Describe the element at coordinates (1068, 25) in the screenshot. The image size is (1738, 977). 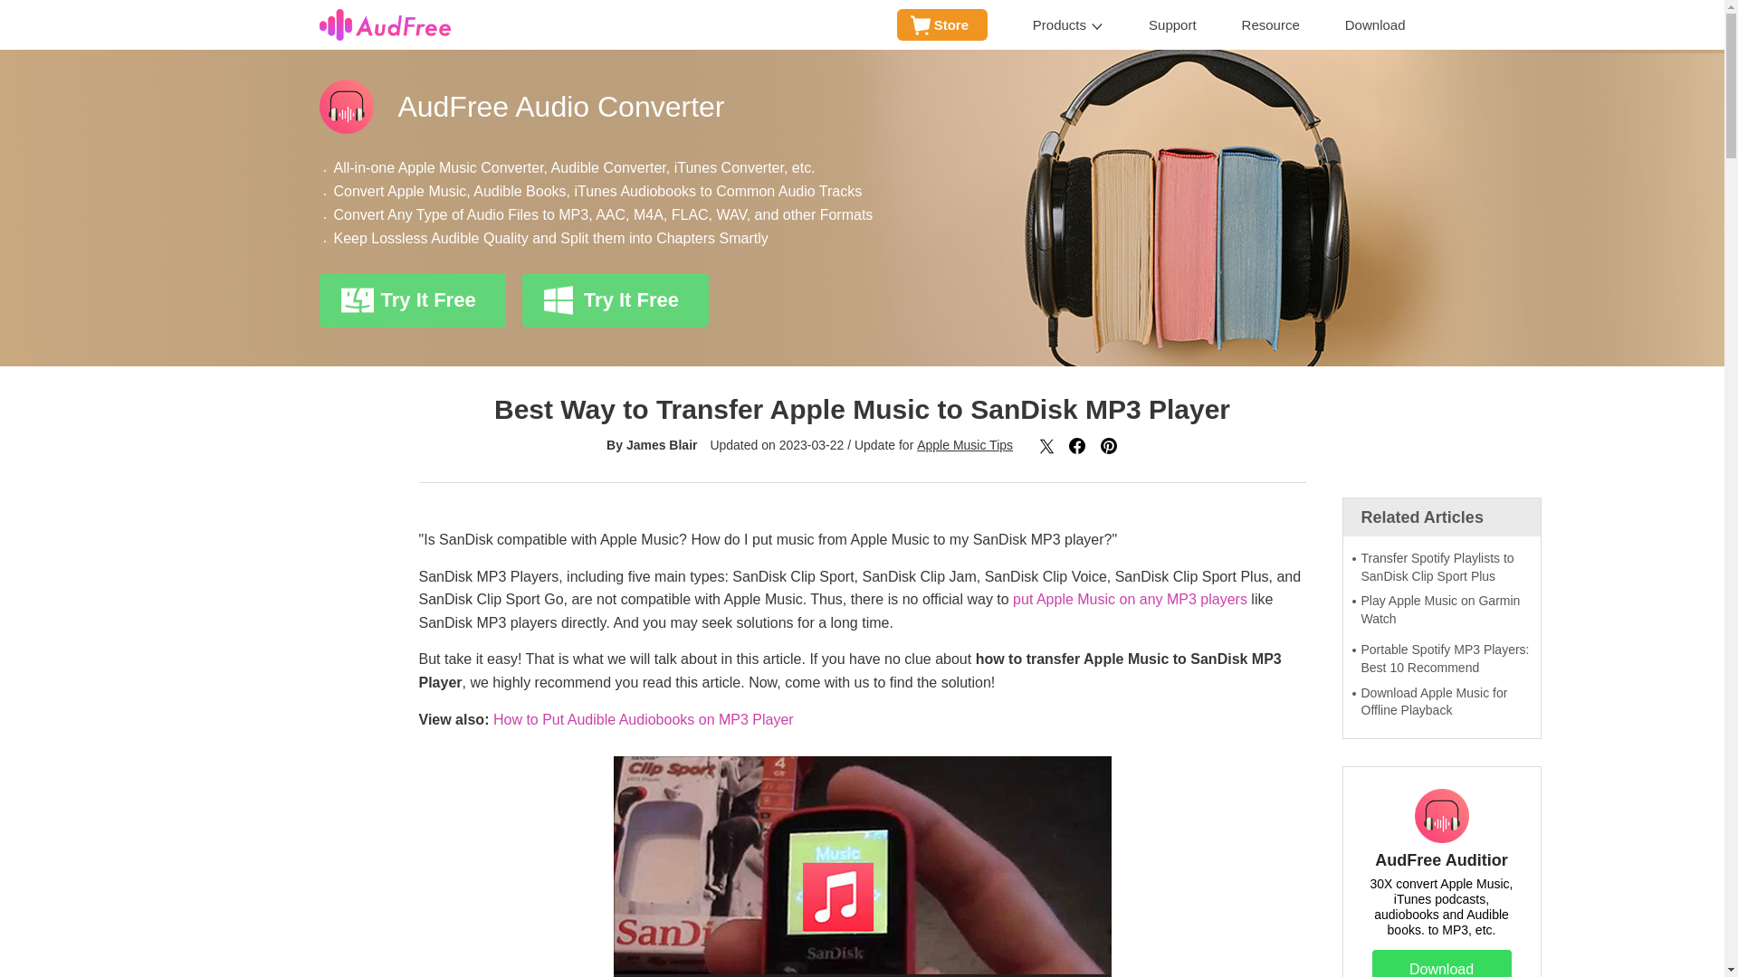
I see `Products` at that location.